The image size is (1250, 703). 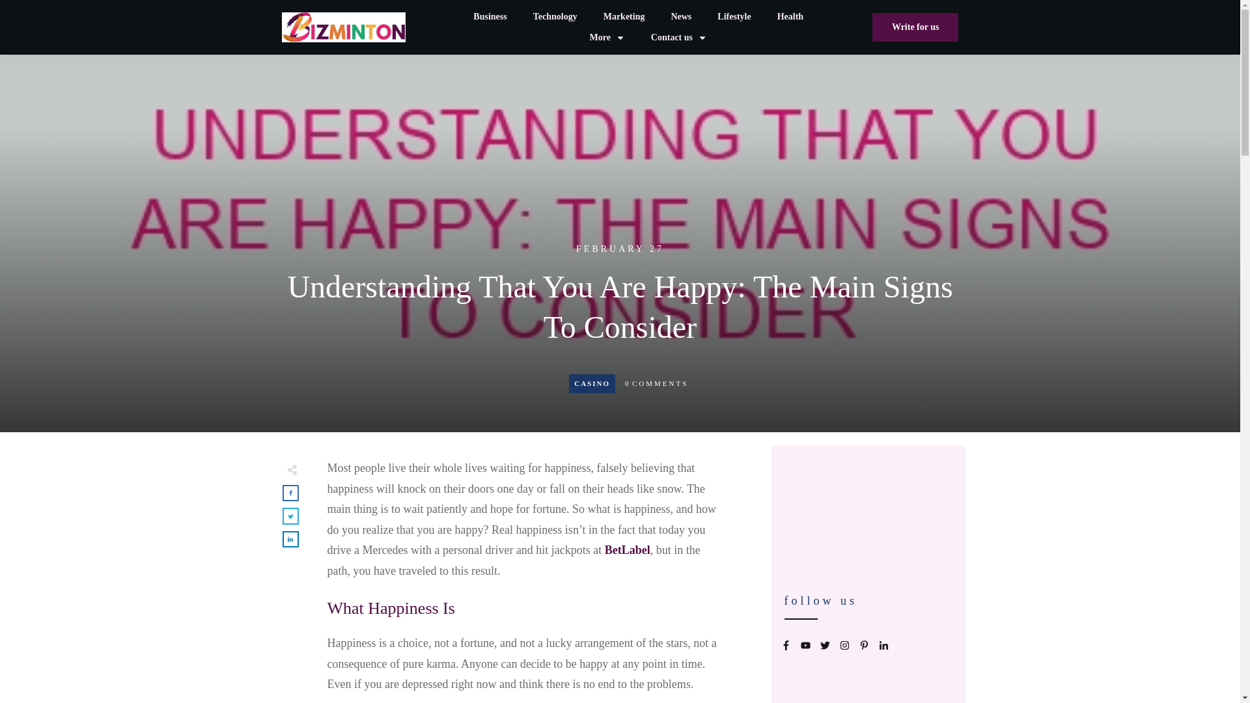 I want to click on BetLabel, so click(x=628, y=549).